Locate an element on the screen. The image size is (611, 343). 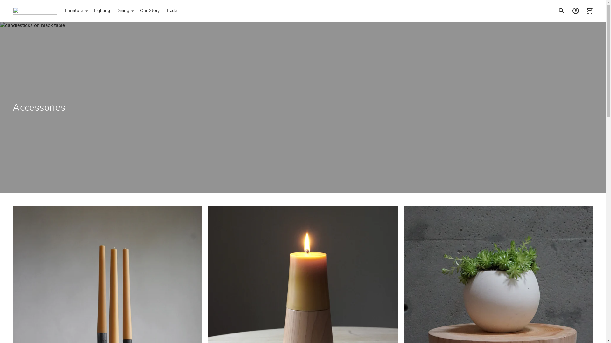
Account is located at coordinates (576, 11).